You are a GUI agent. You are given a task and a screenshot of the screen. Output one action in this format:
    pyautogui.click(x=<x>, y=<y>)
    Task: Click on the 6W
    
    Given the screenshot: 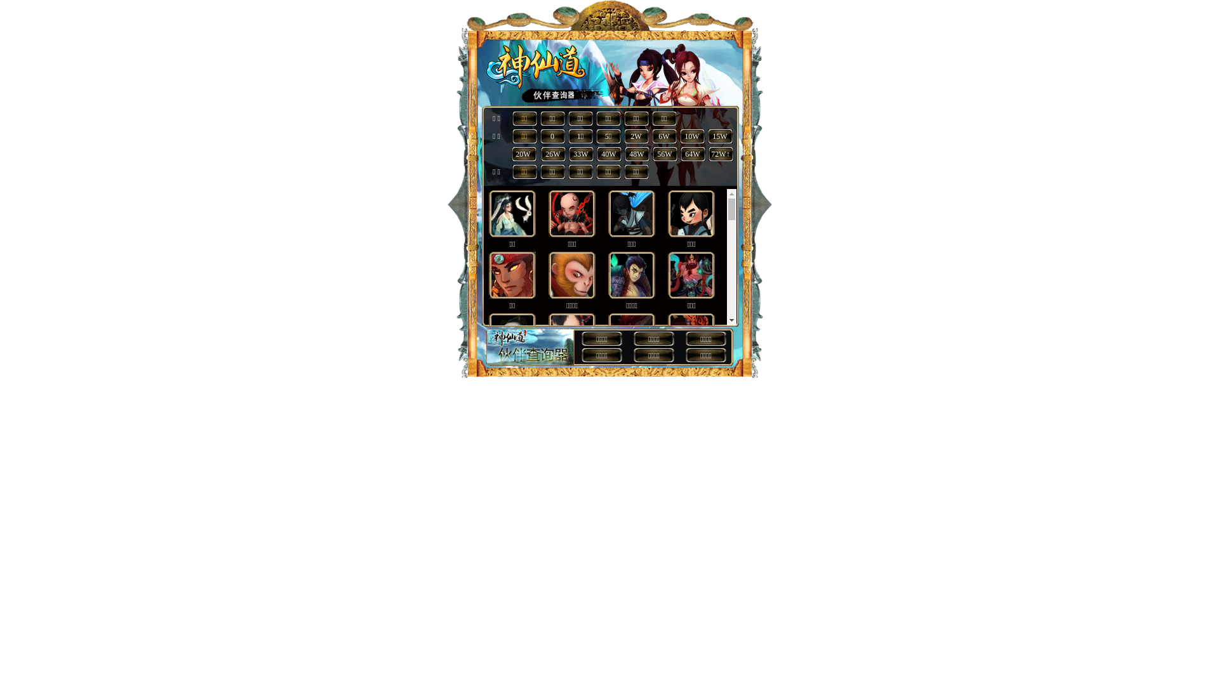 What is the action you would take?
    pyautogui.click(x=664, y=136)
    